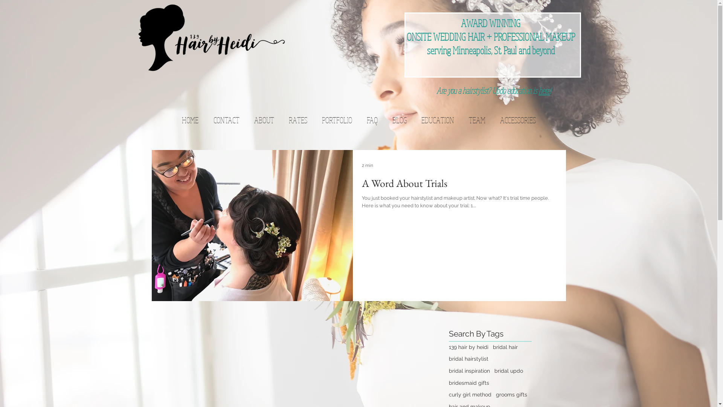 The image size is (723, 407). I want to click on bridesmaid gifts, so click(469, 383).